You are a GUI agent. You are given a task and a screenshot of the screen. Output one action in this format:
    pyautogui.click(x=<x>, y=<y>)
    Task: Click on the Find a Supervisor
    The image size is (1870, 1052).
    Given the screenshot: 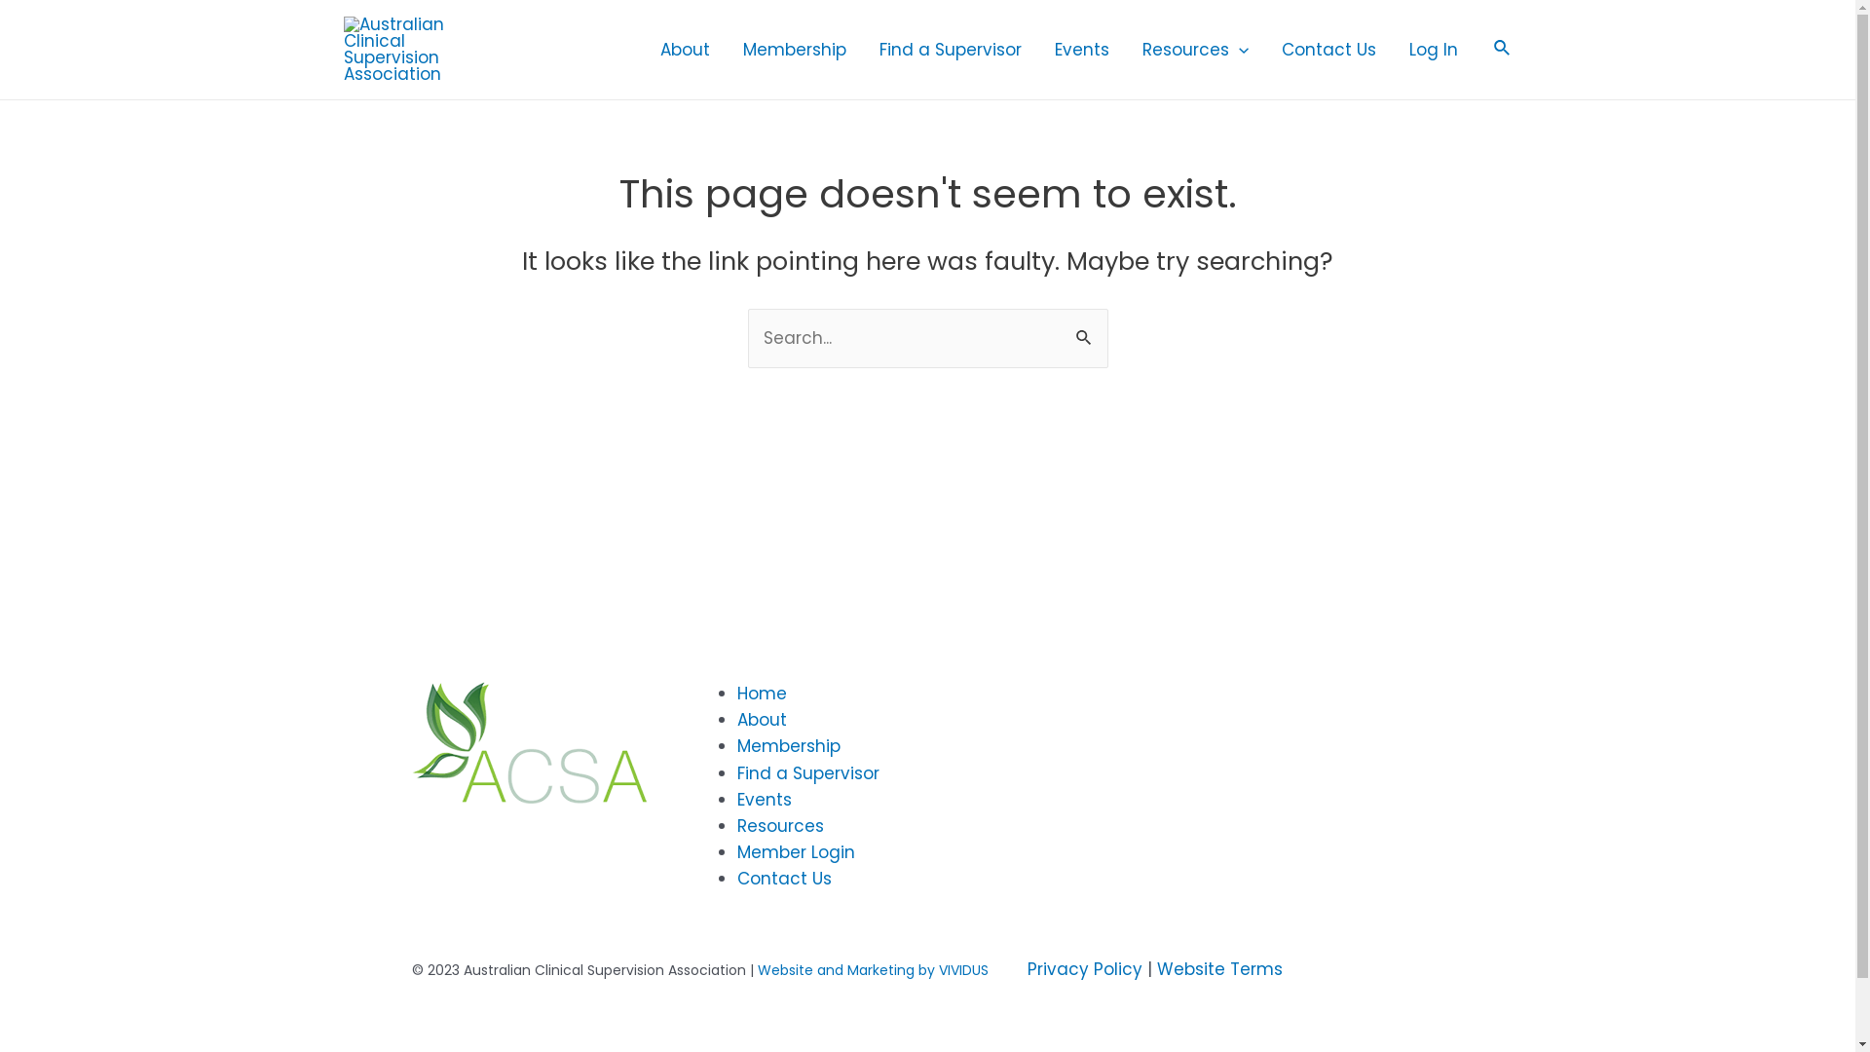 What is the action you would take?
    pyautogui.click(x=951, y=50)
    